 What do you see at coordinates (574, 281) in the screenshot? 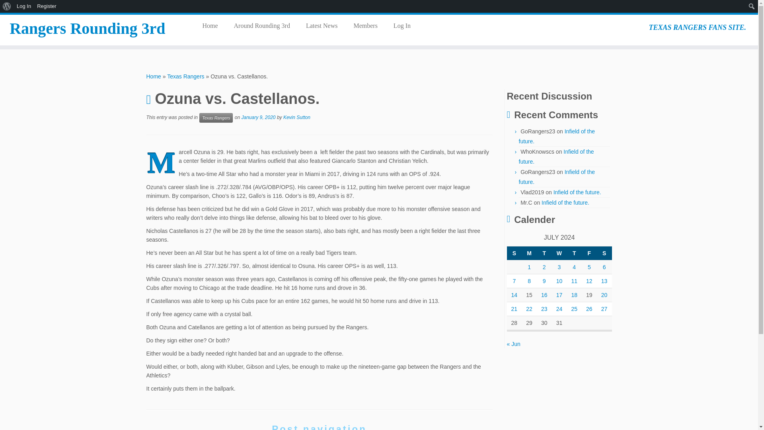
I see `11` at bounding box center [574, 281].